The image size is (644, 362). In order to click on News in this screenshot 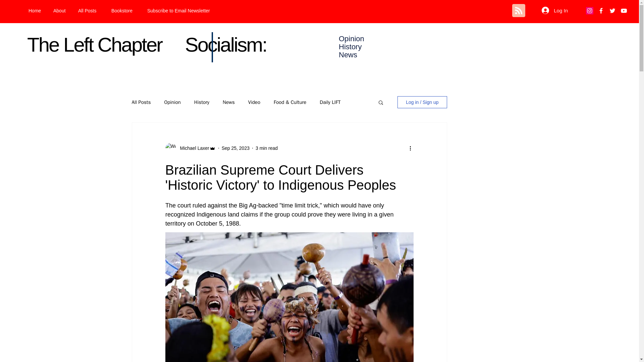, I will do `click(229, 102)`.